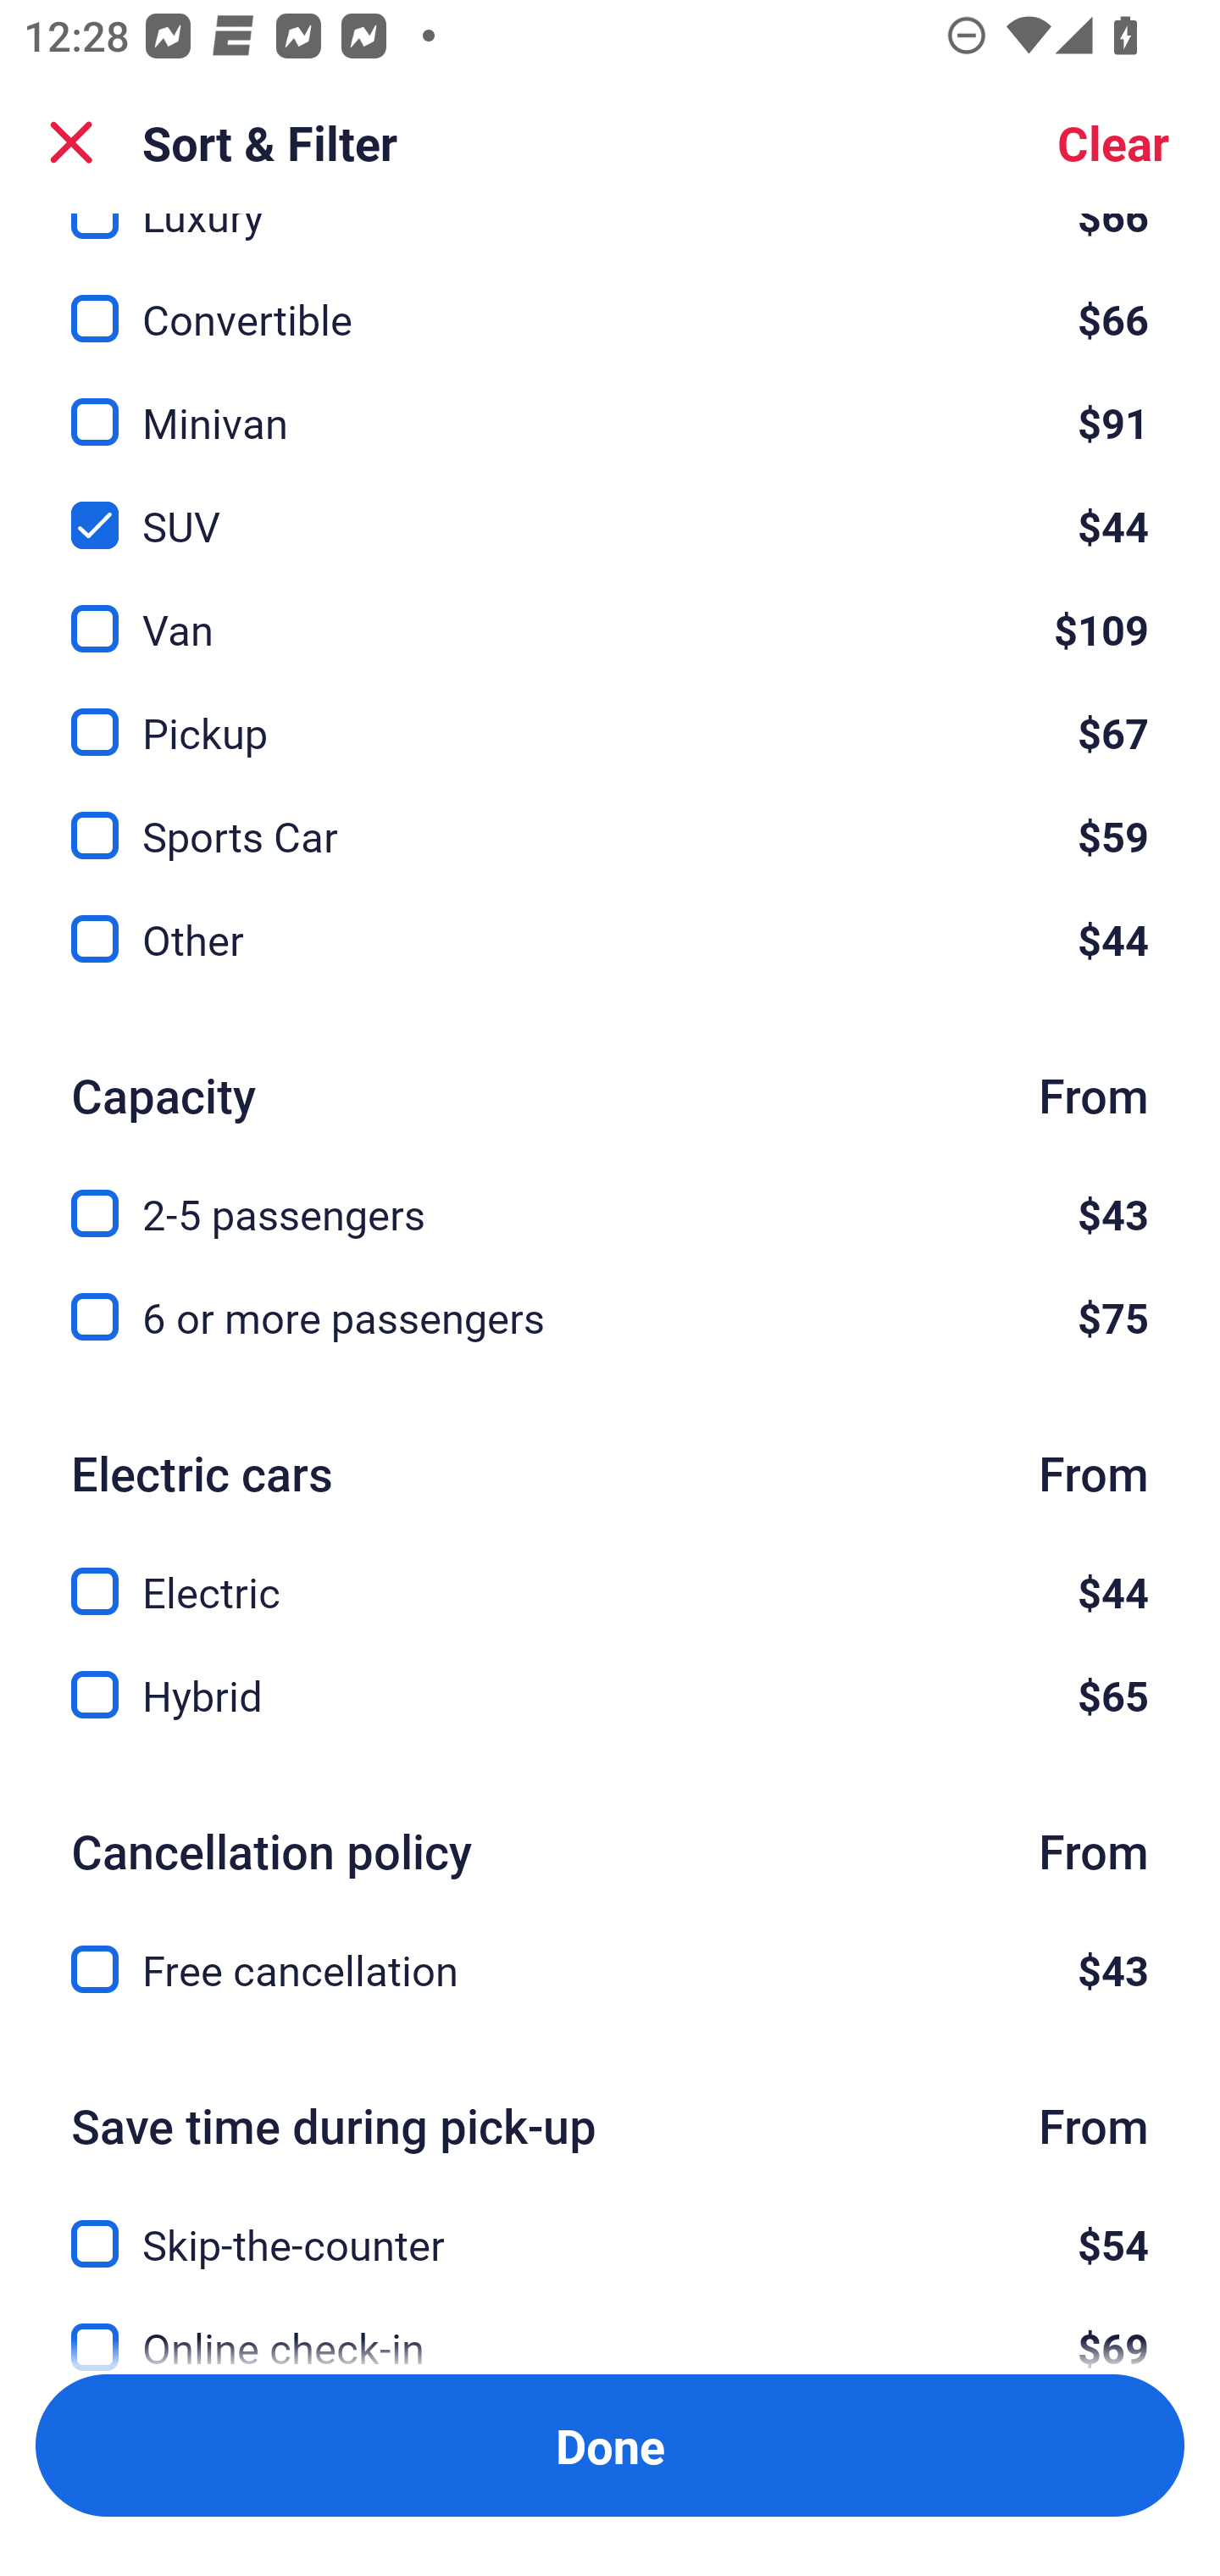  I want to click on Close Sort and Filter, so click(71, 142).